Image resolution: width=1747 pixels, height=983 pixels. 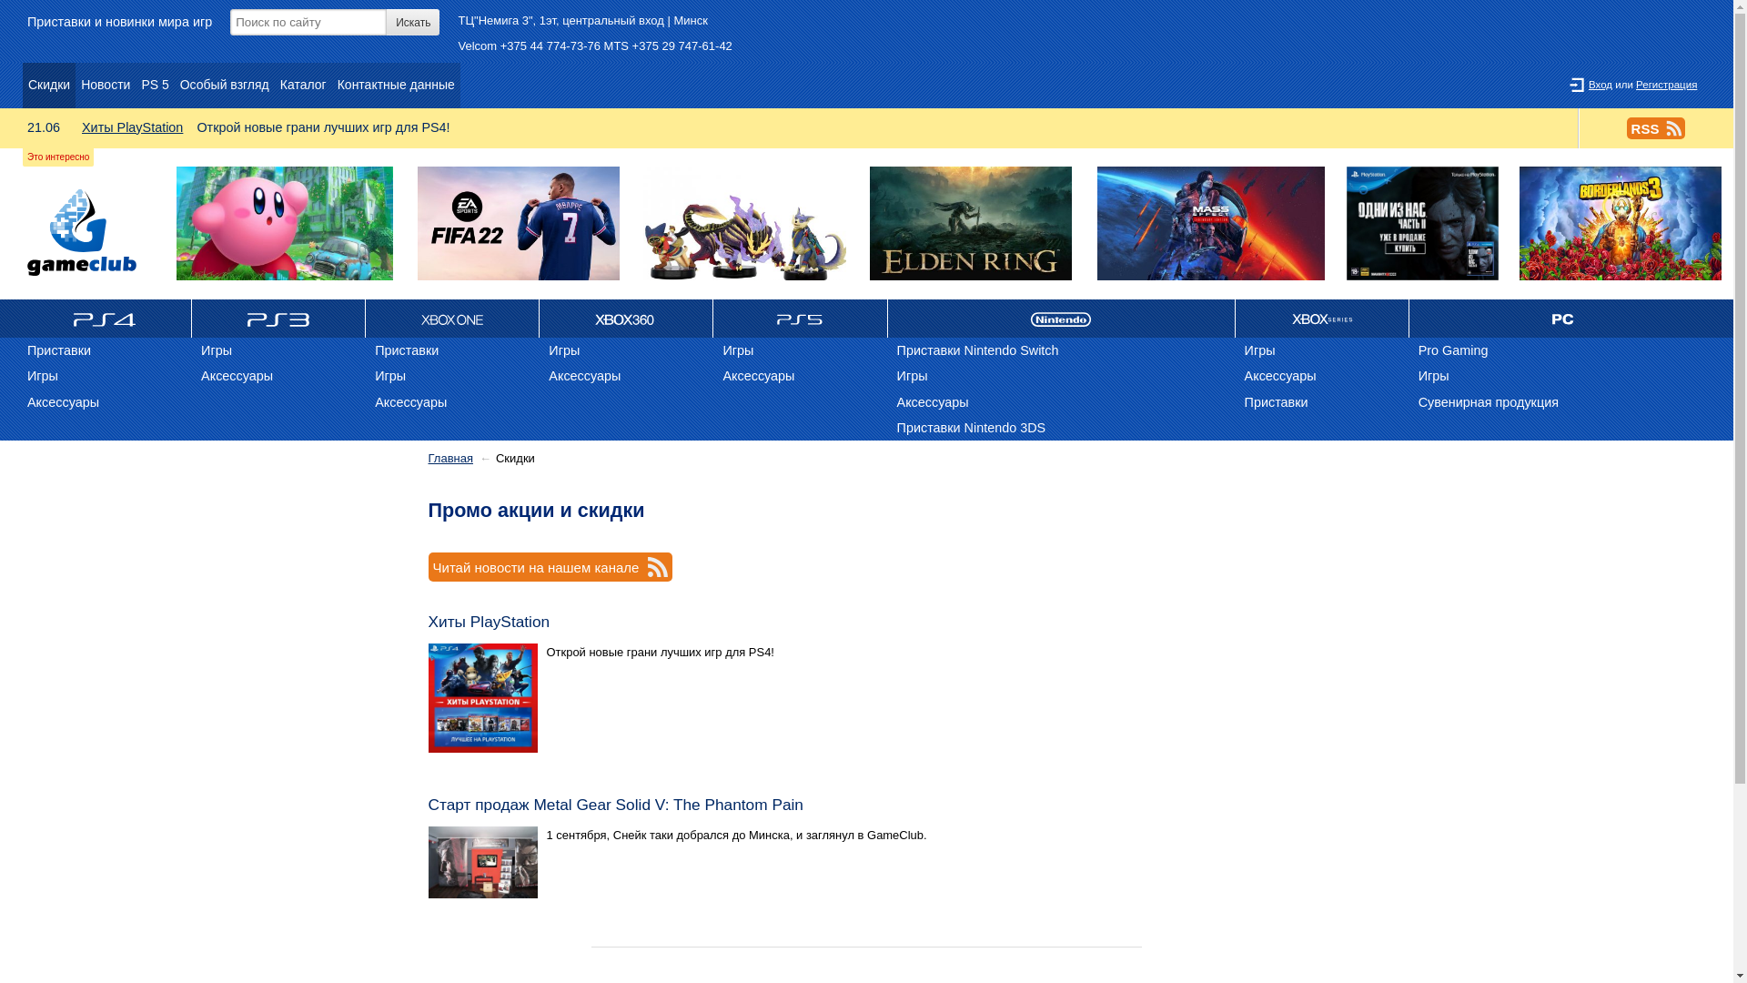 I want to click on Kirby and the Forgotten Land, so click(x=285, y=224).